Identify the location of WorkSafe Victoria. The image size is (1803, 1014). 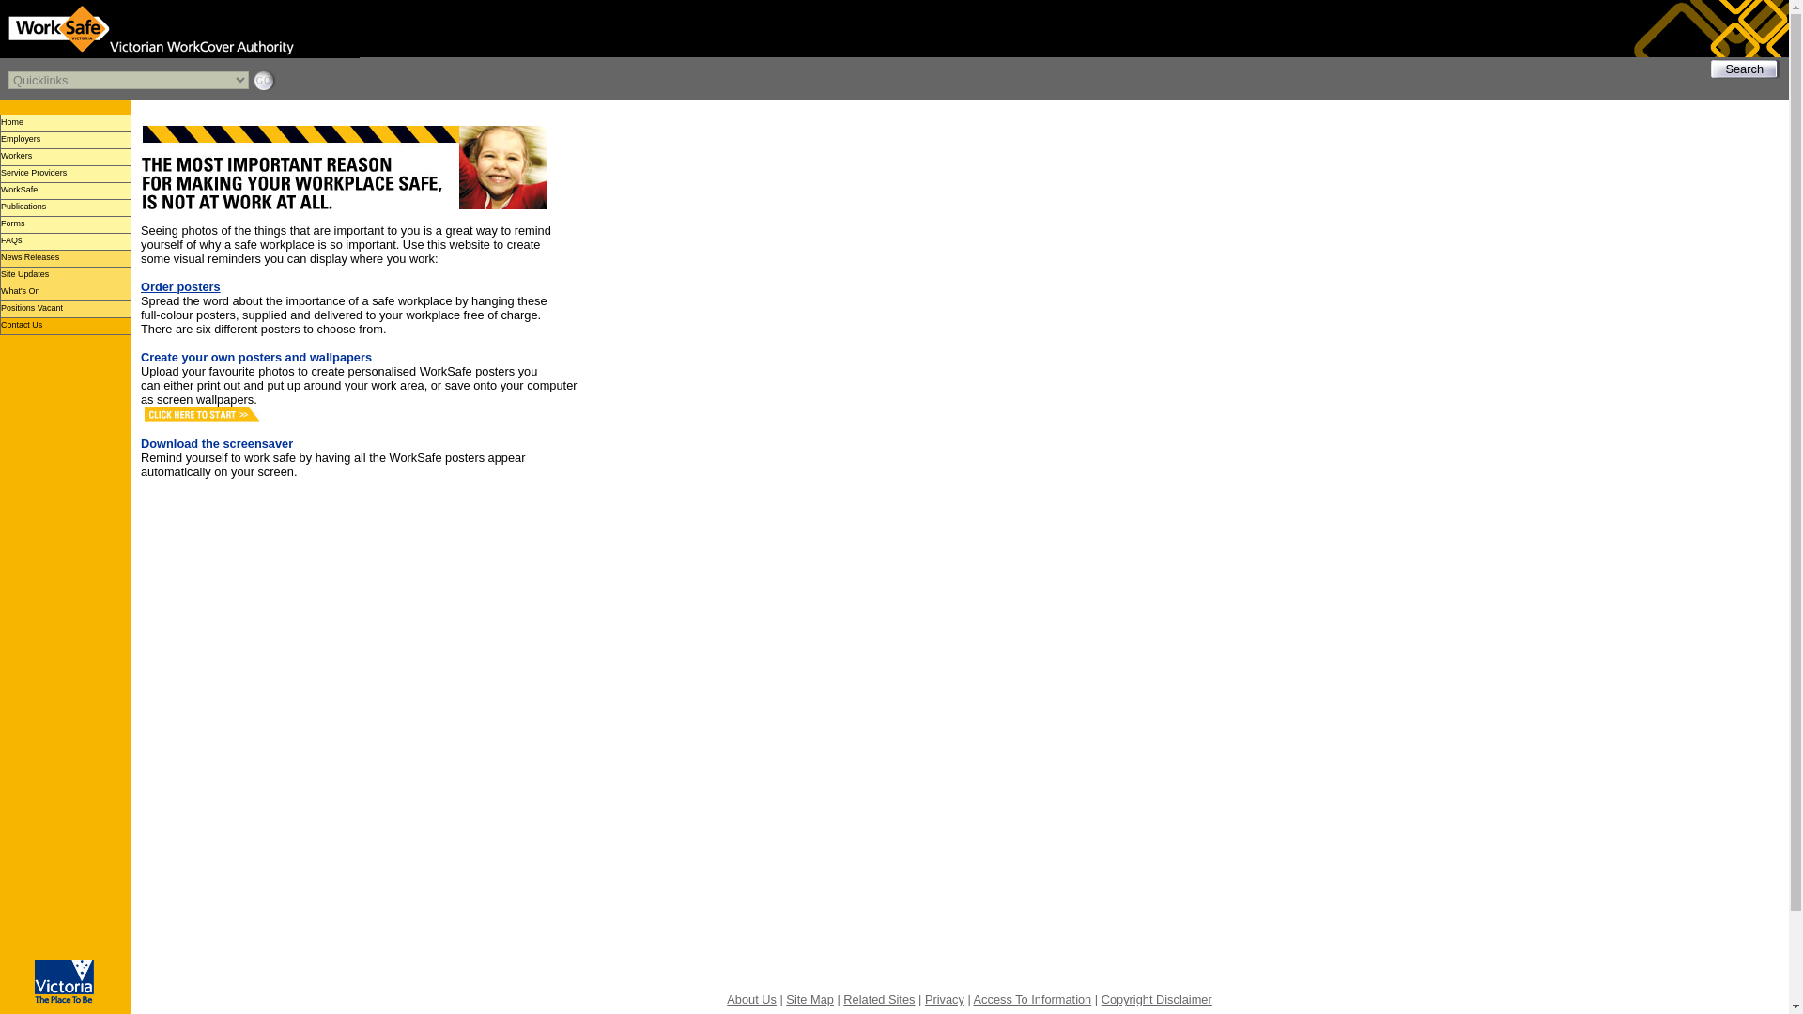
(179, 28).